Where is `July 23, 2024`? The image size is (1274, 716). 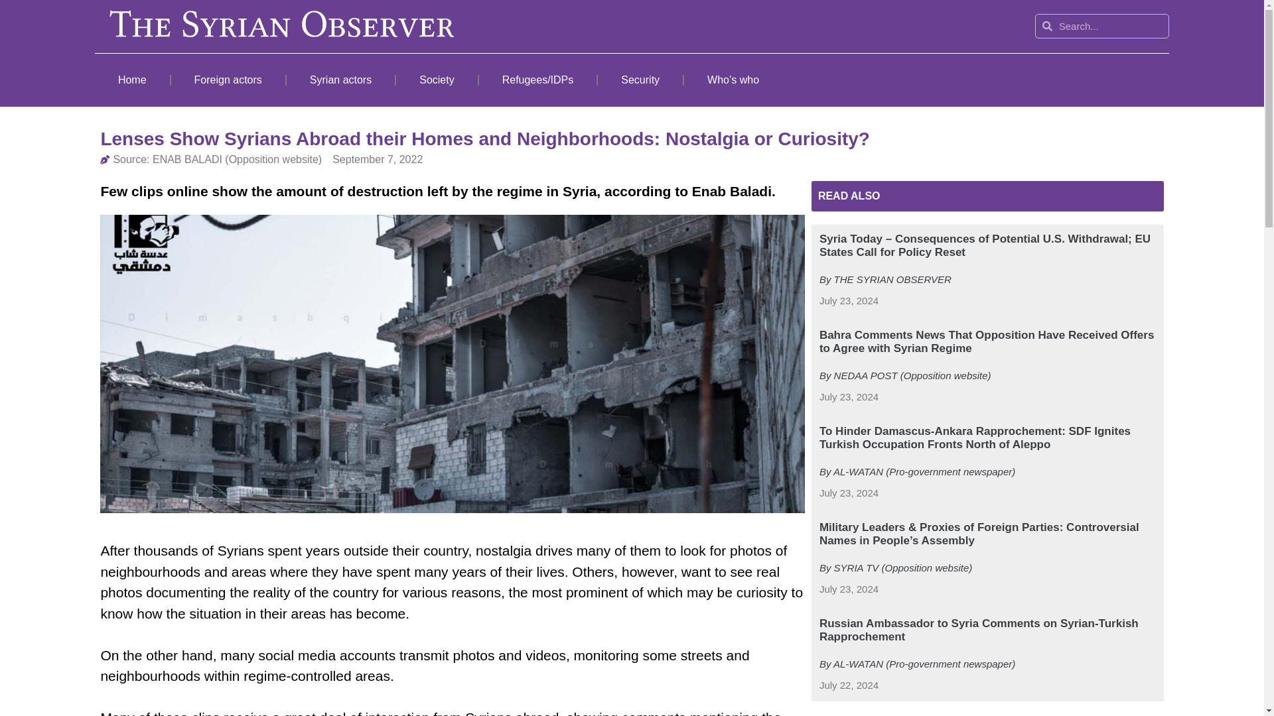
July 23, 2024 is located at coordinates (849, 493).